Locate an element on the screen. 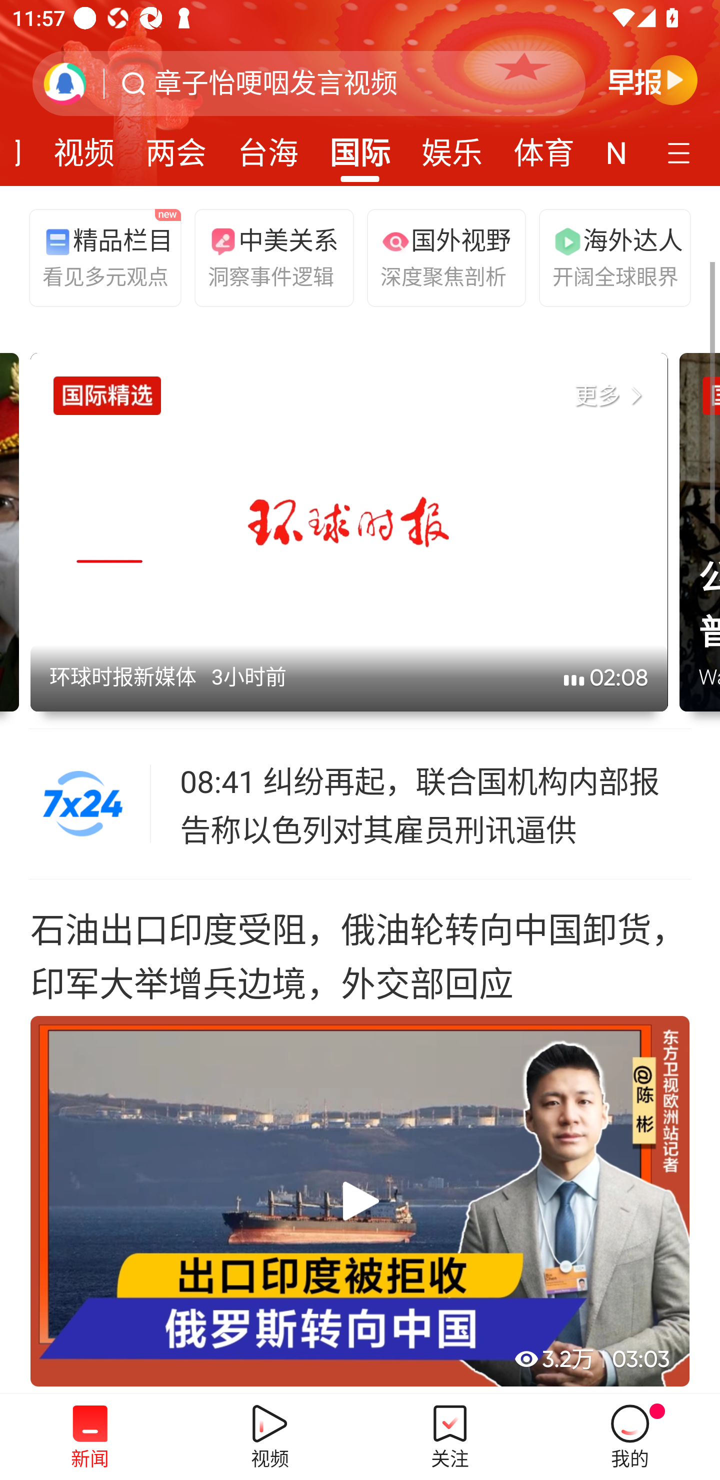 The height and width of the screenshot is (1480, 720). 章子怡哽咽发言视频 is located at coordinates (276, 83).